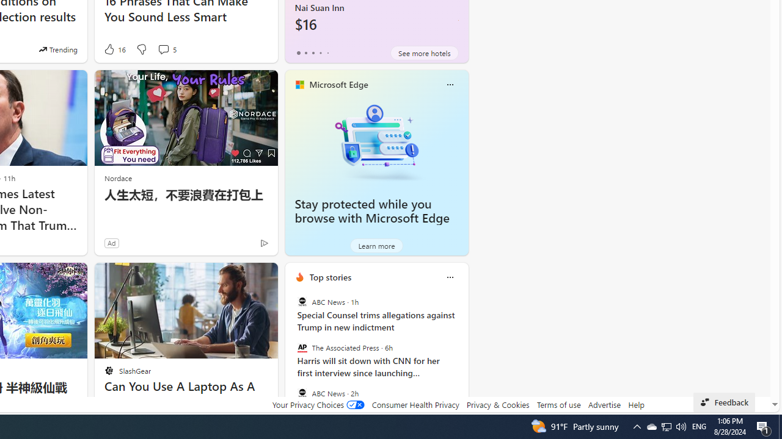 Image resolution: width=782 pixels, height=439 pixels. What do you see at coordinates (166, 49) in the screenshot?
I see `View comments 5 Comment` at bounding box center [166, 49].